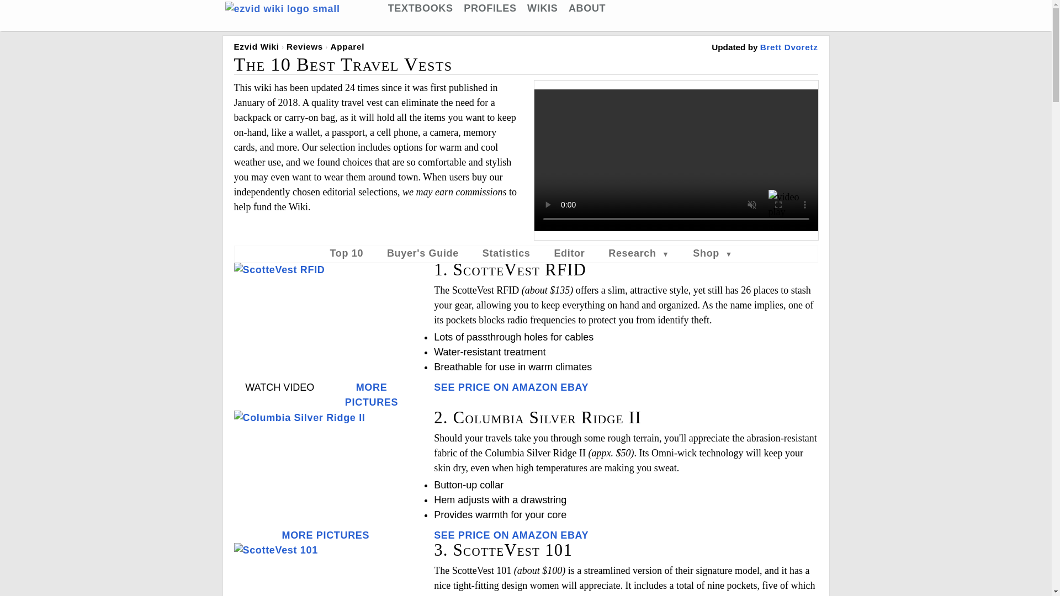 This screenshot has width=1060, height=596. Describe the element at coordinates (421, 8) in the screenshot. I see `TEXTBOOKS` at that location.